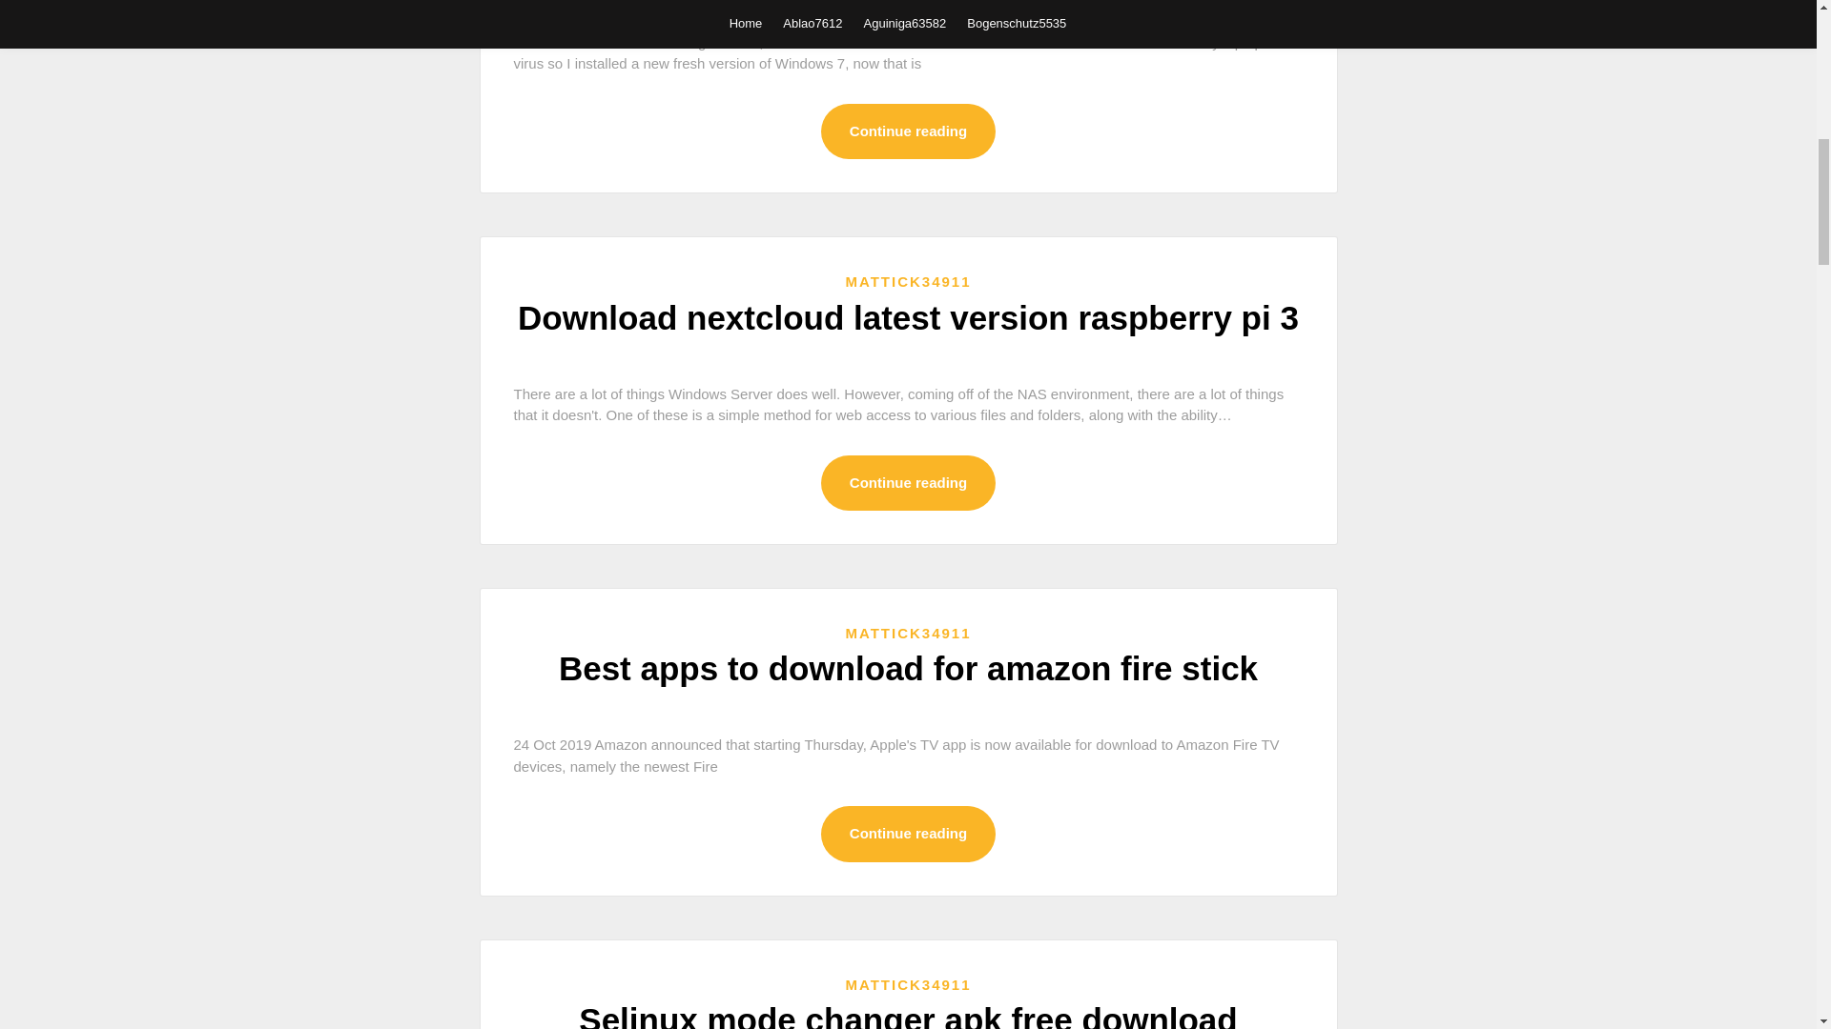 Image resolution: width=1831 pixels, height=1029 pixels. What do you see at coordinates (908, 834) in the screenshot?
I see `Continue reading` at bounding box center [908, 834].